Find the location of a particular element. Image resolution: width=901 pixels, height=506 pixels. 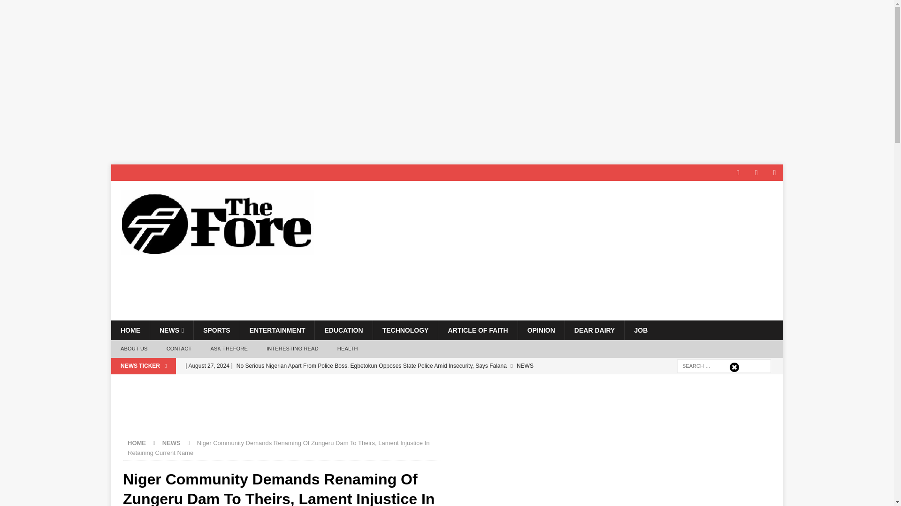

NEWS is located at coordinates (171, 330).